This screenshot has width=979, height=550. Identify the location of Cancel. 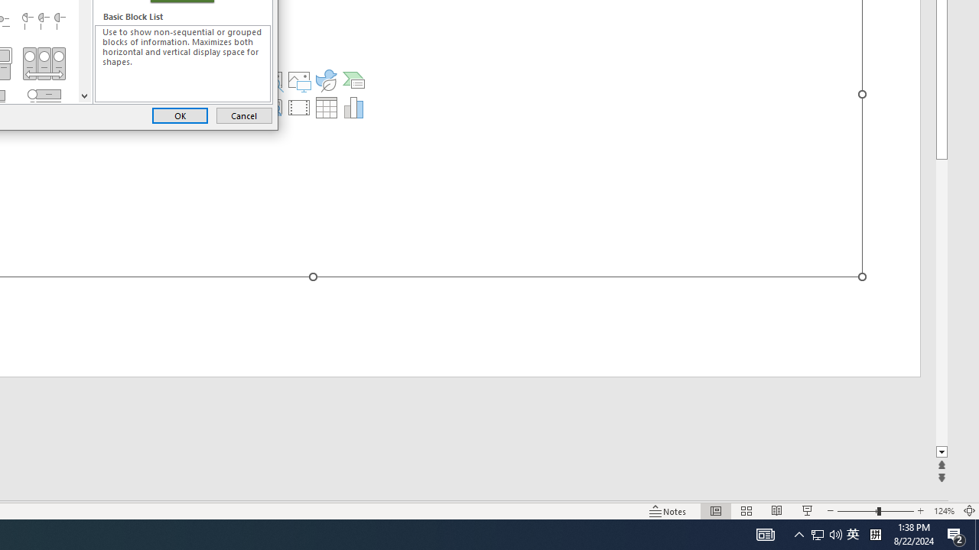
(244, 115).